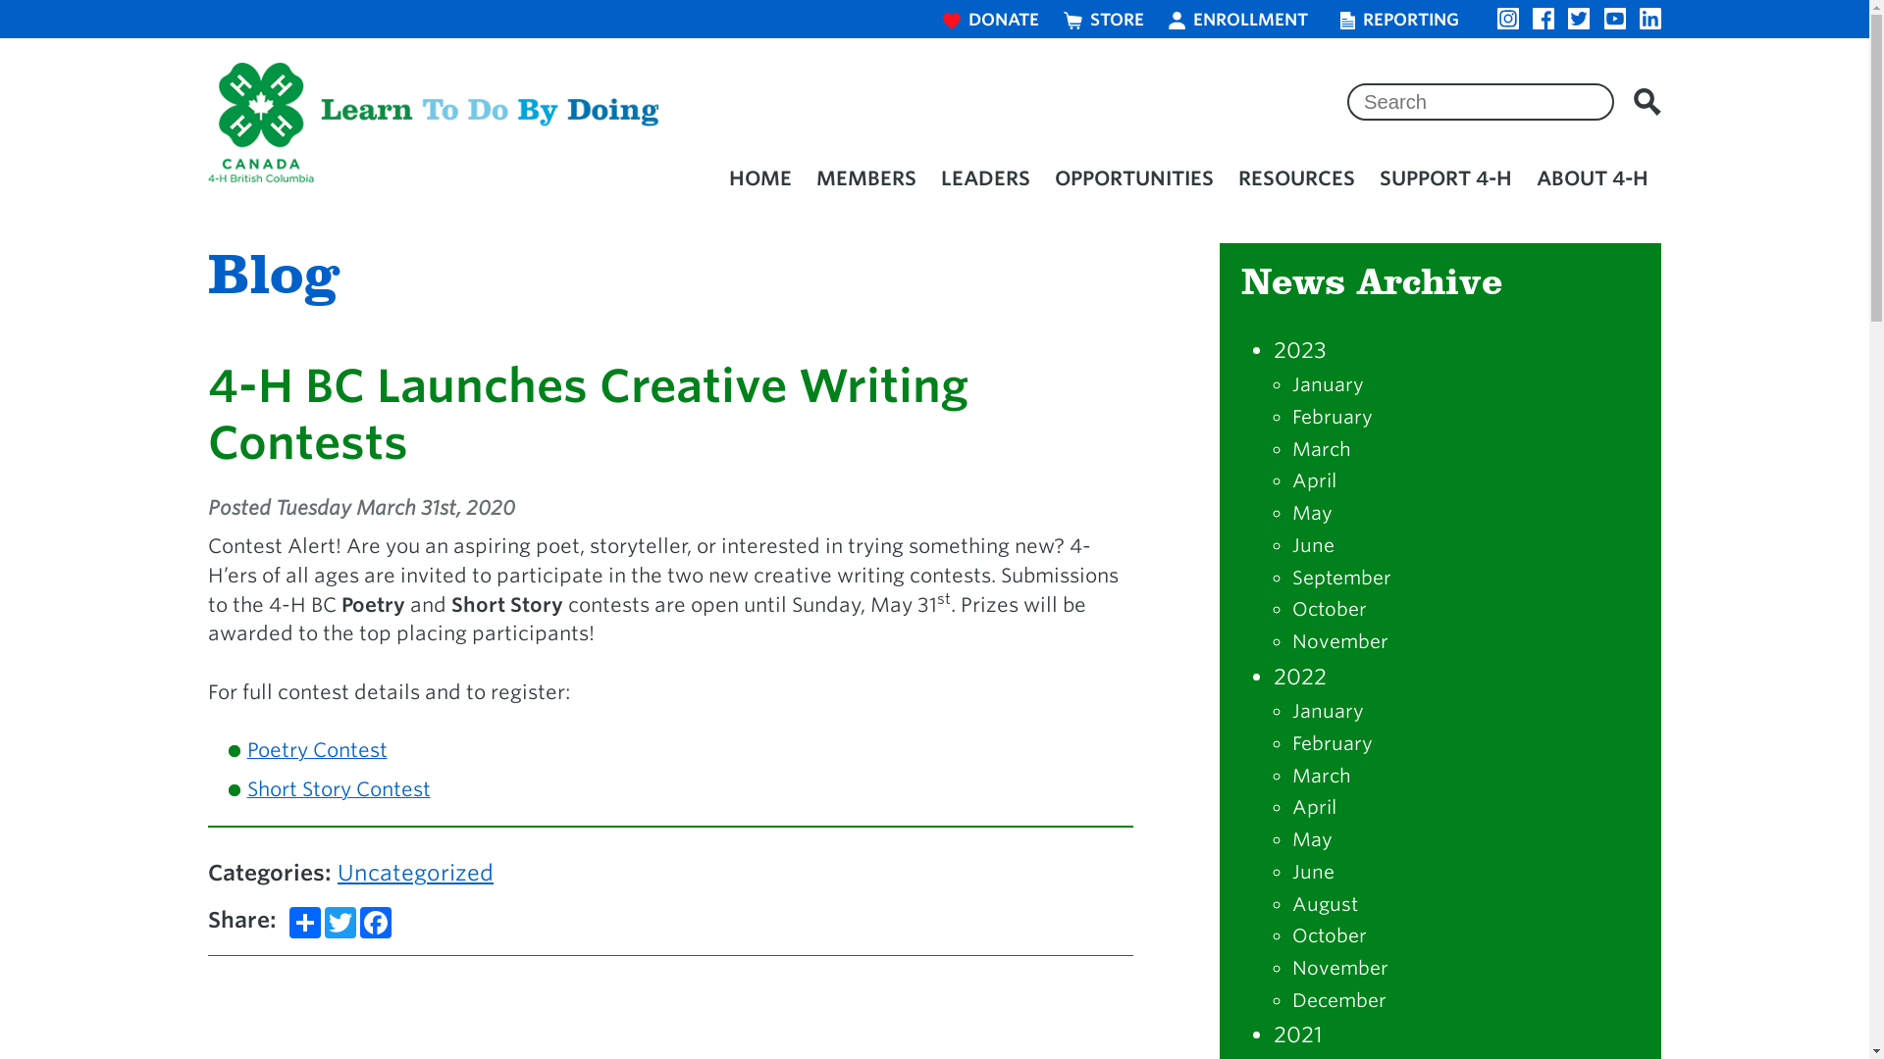  What do you see at coordinates (1313, 872) in the screenshot?
I see `June` at bounding box center [1313, 872].